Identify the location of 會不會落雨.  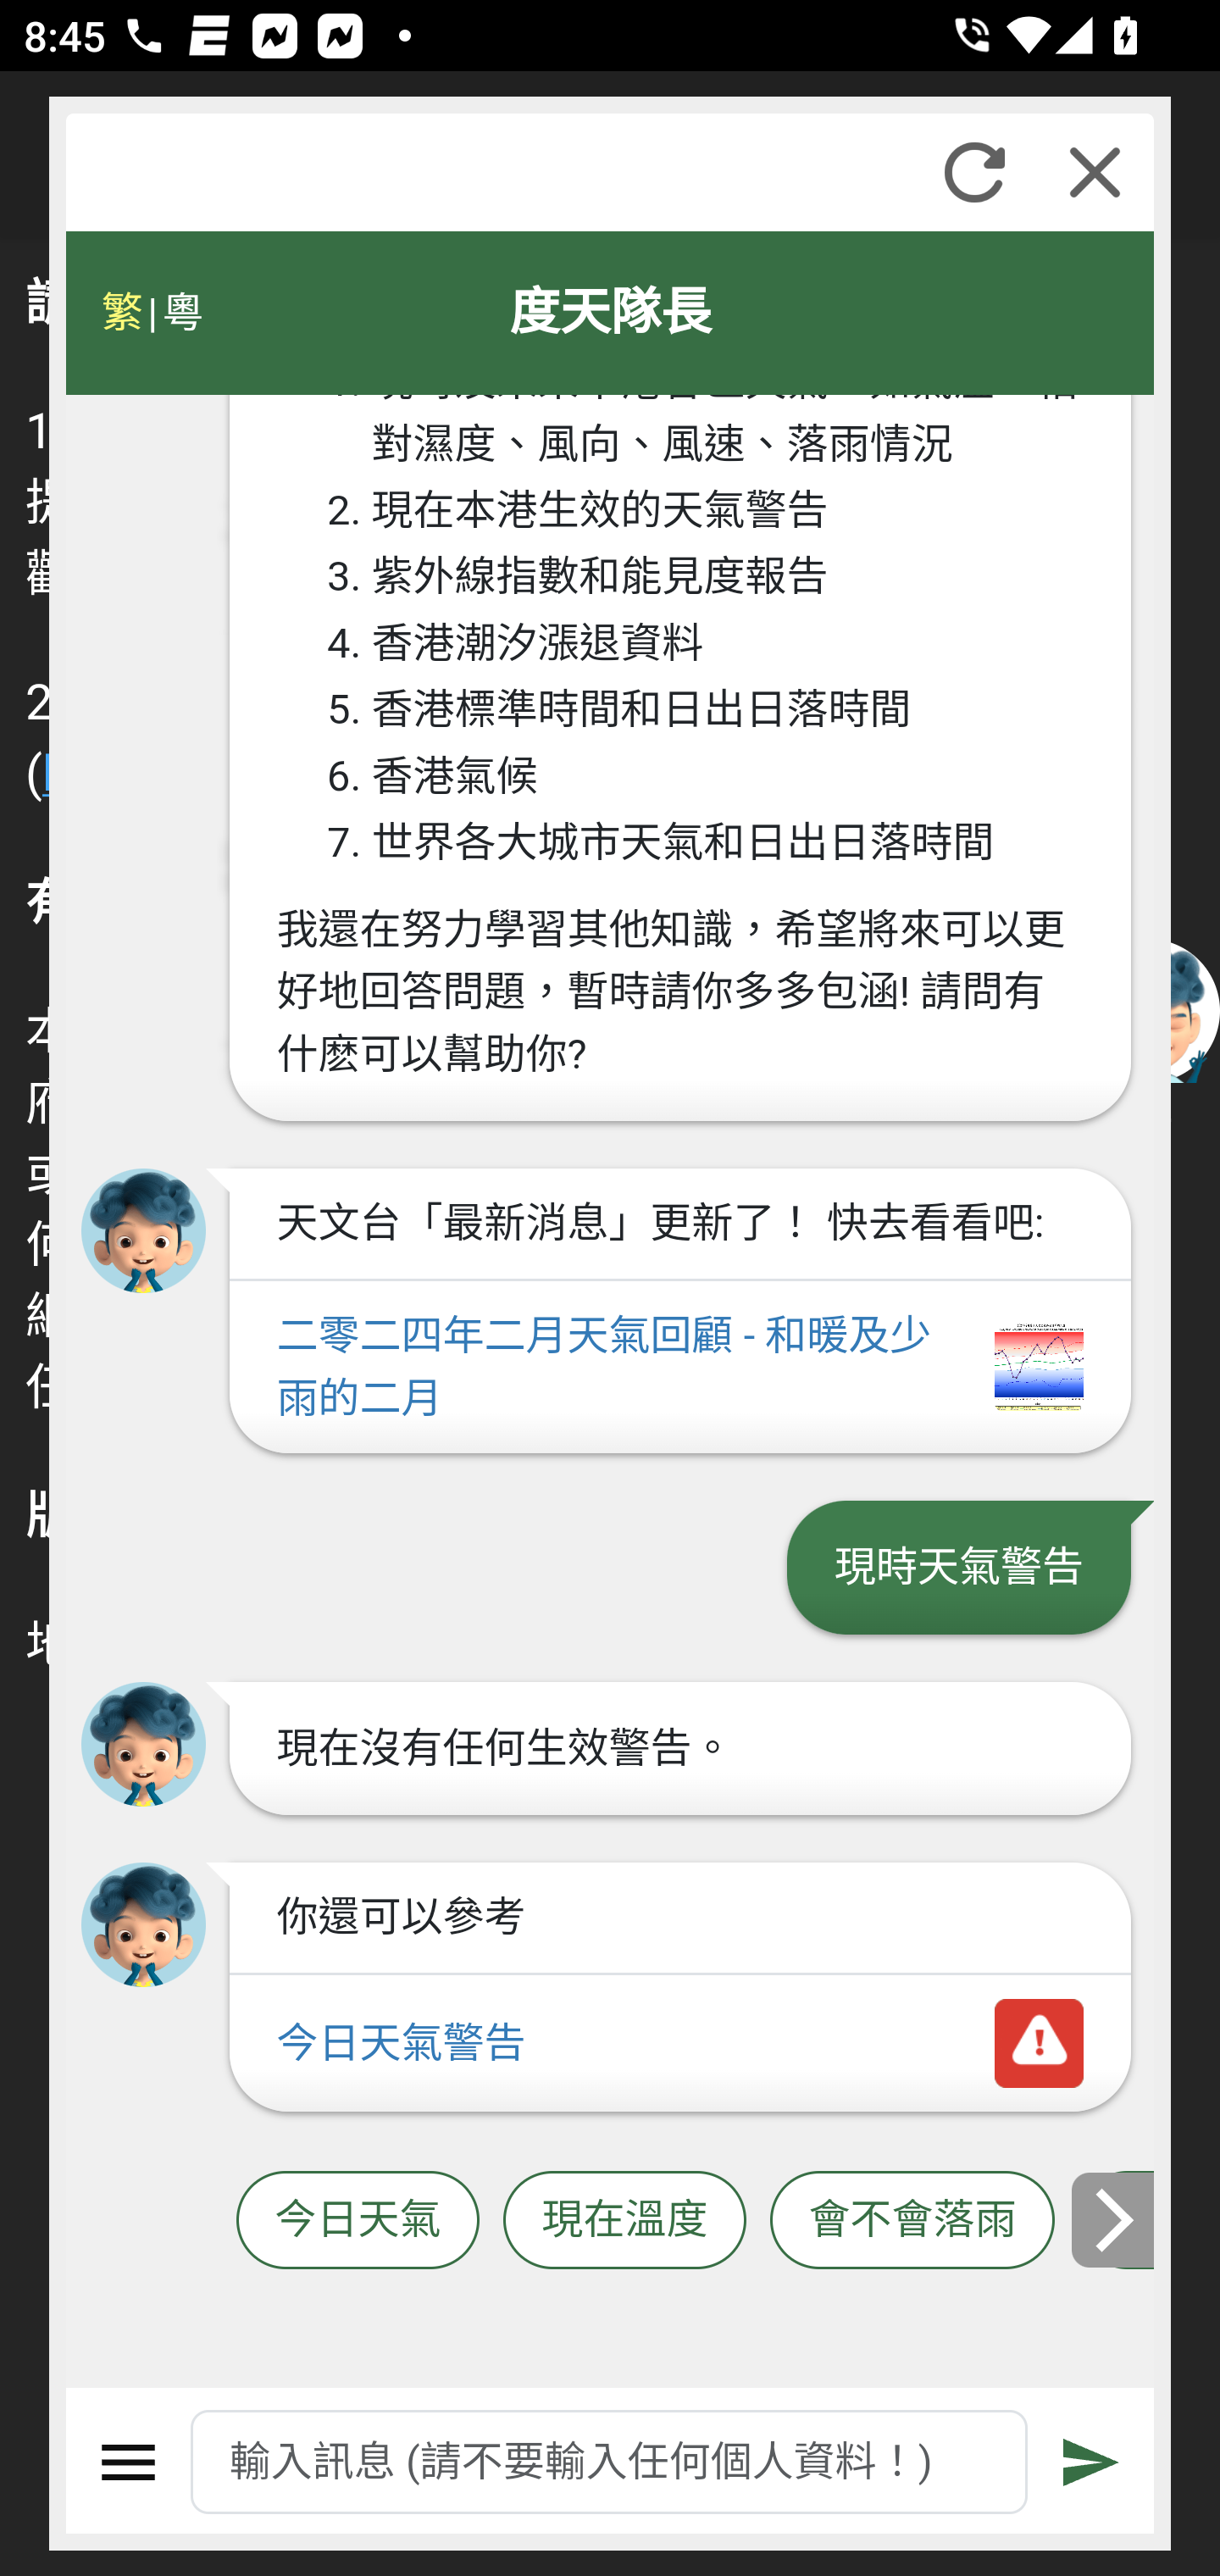
(912, 2222).